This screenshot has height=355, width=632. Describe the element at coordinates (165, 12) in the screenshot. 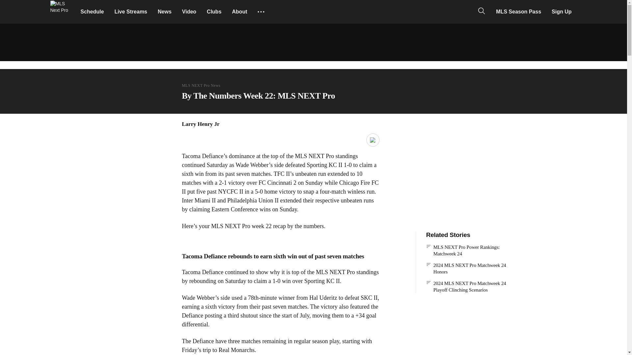

I see `News` at that location.